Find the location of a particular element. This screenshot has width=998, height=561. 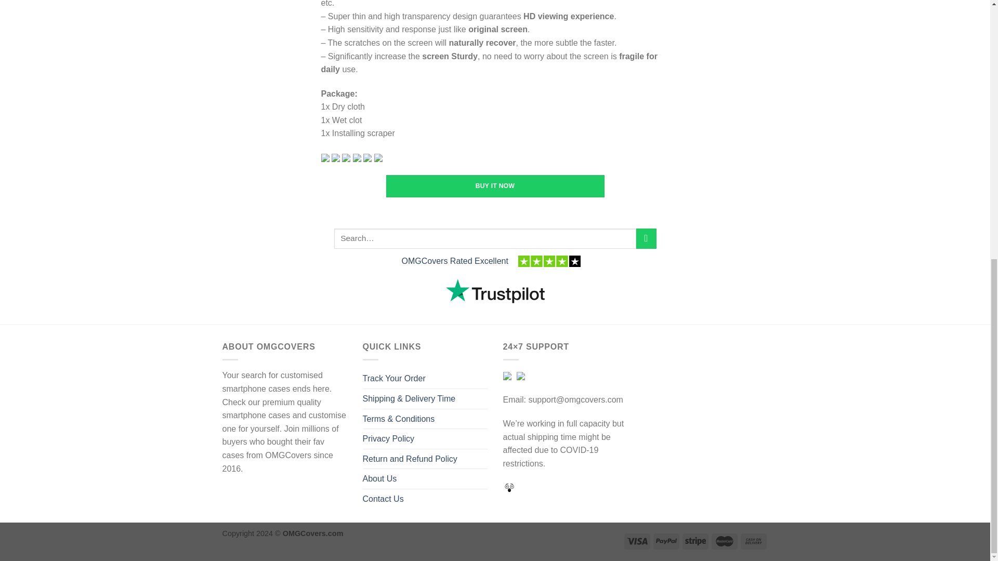

OMGCovers Rated Excellent is located at coordinates (454, 261).